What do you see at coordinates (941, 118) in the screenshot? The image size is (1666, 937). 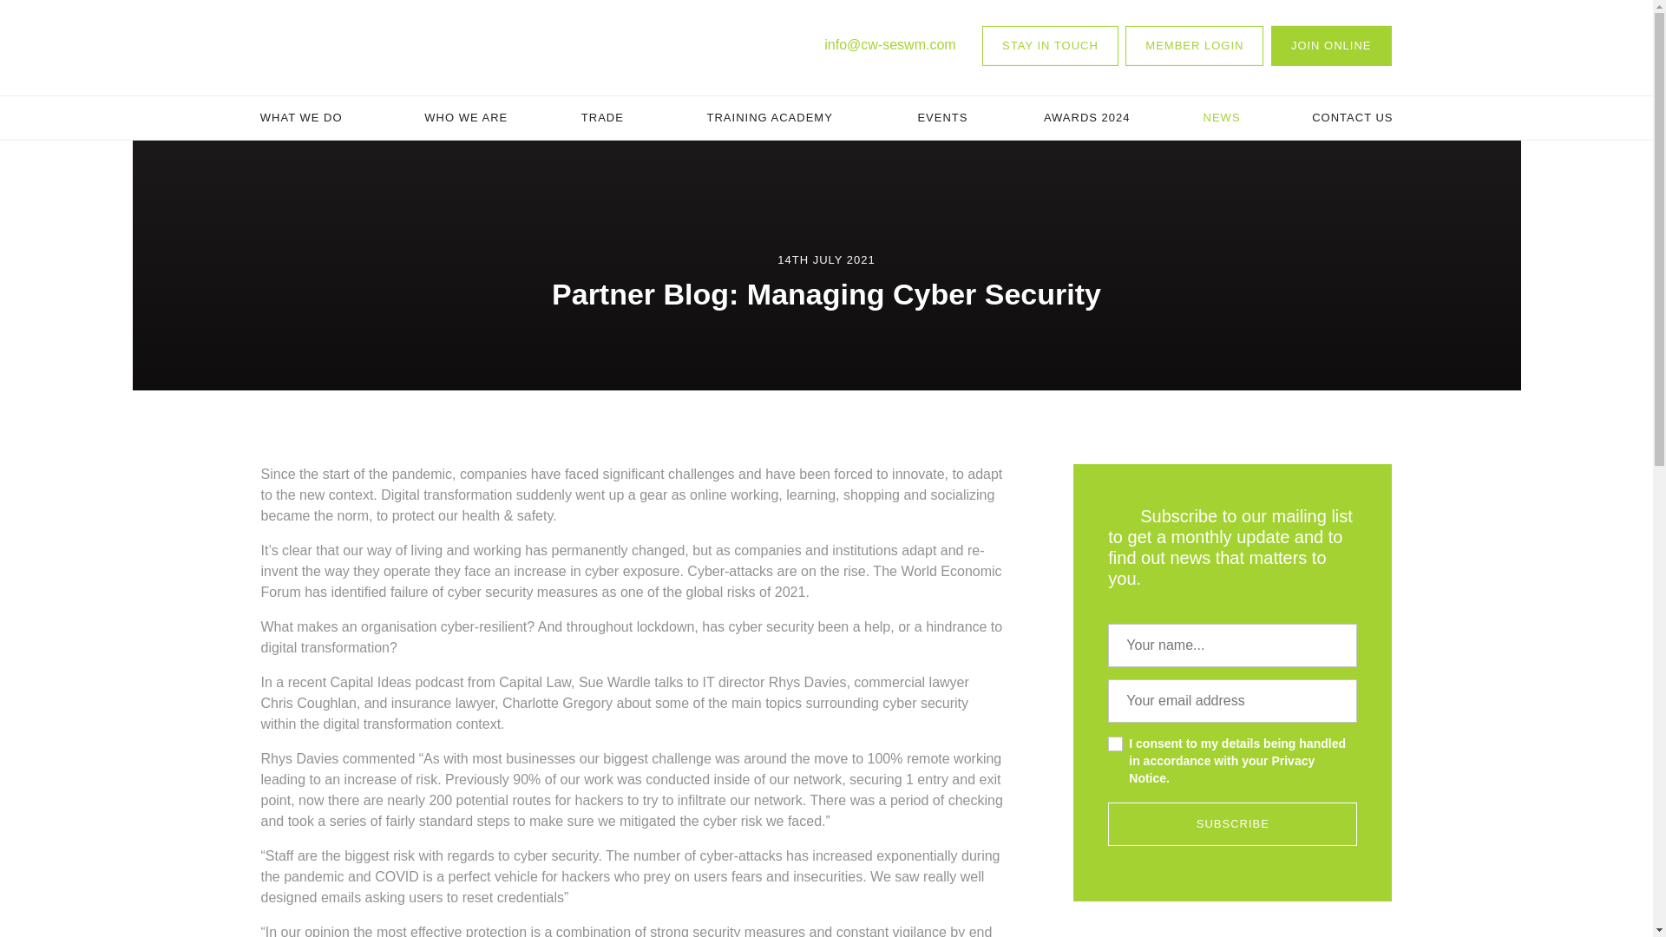 I see `EVENTS` at bounding box center [941, 118].